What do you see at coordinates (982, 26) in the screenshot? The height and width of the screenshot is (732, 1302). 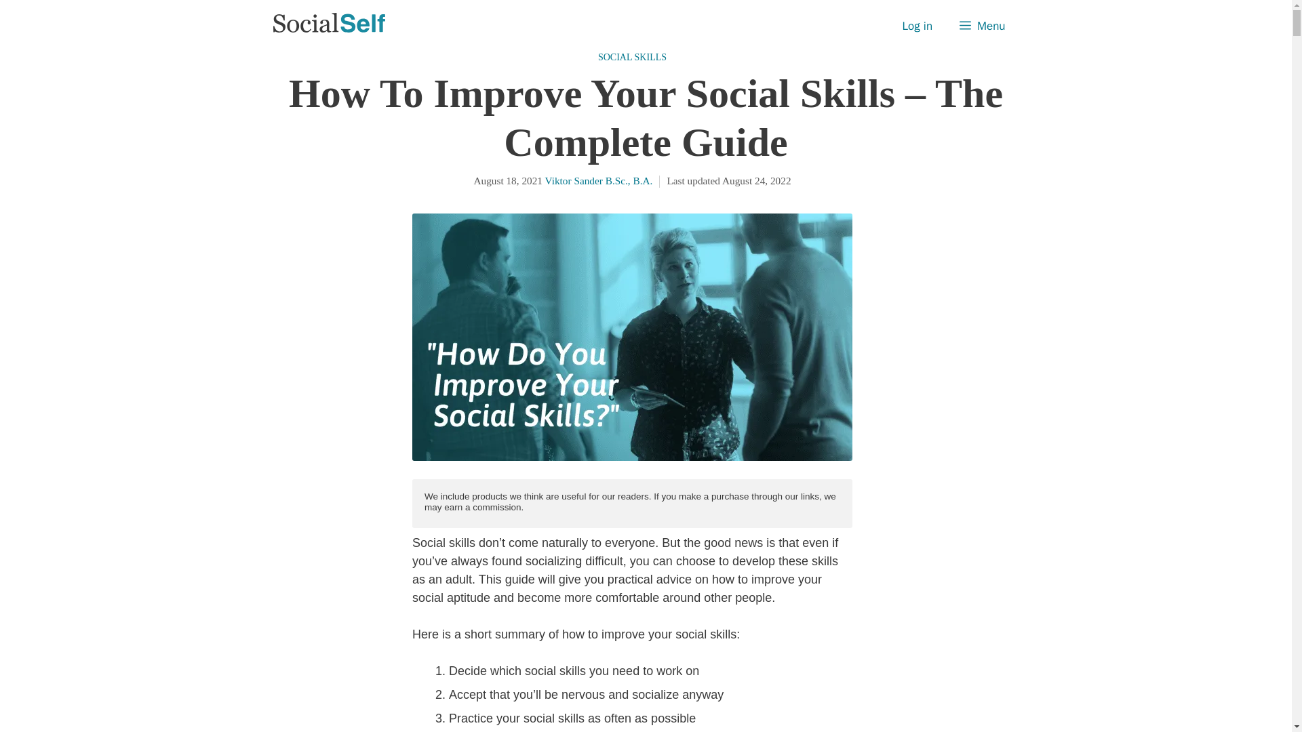 I see `Menu` at bounding box center [982, 26].